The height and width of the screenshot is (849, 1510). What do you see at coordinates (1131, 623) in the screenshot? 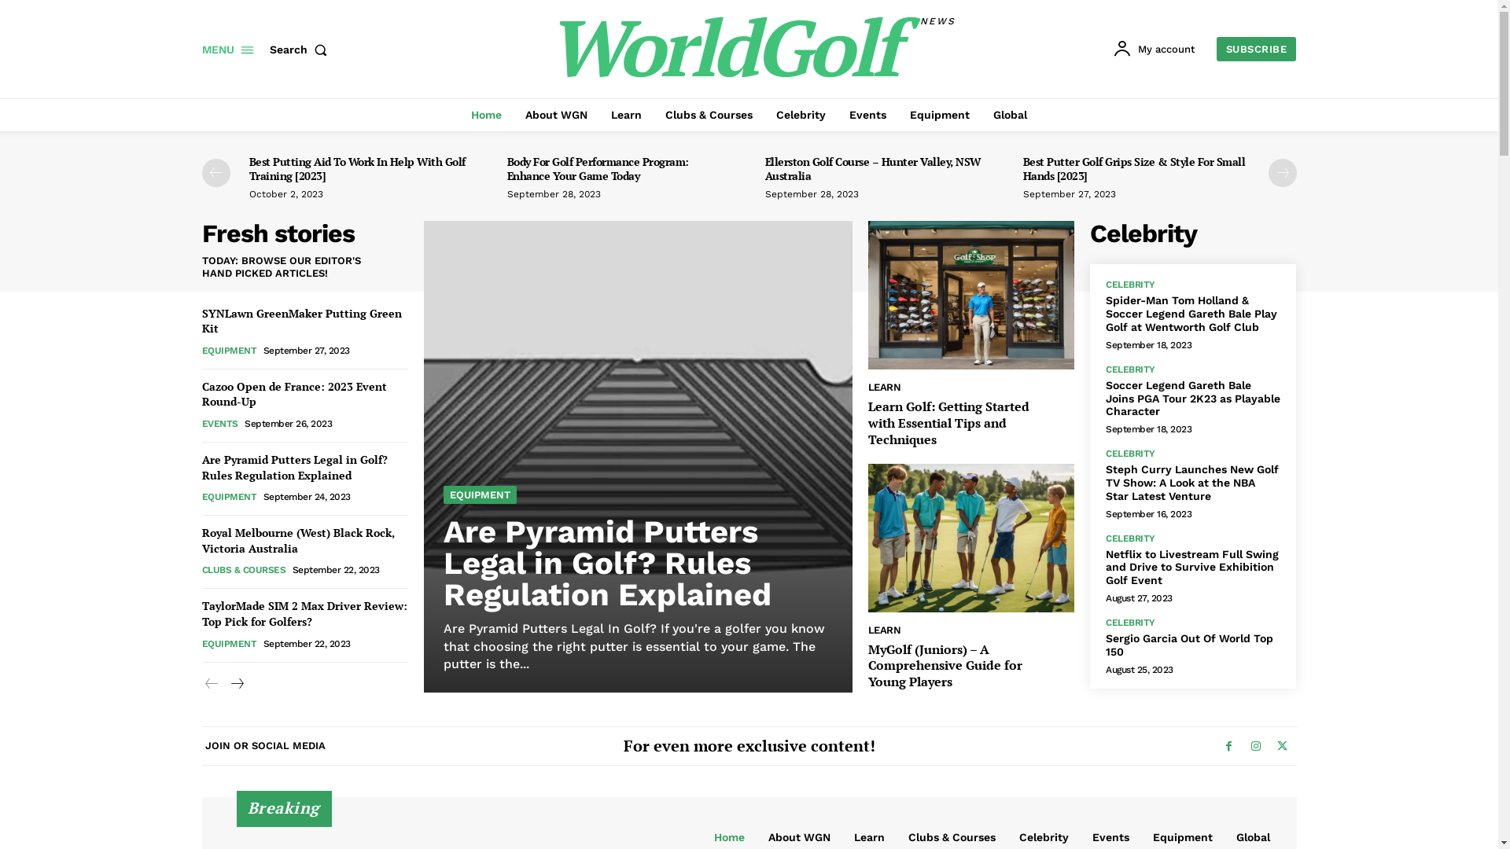
I see `CELEBRITY` at bounding box center [1131, 623].